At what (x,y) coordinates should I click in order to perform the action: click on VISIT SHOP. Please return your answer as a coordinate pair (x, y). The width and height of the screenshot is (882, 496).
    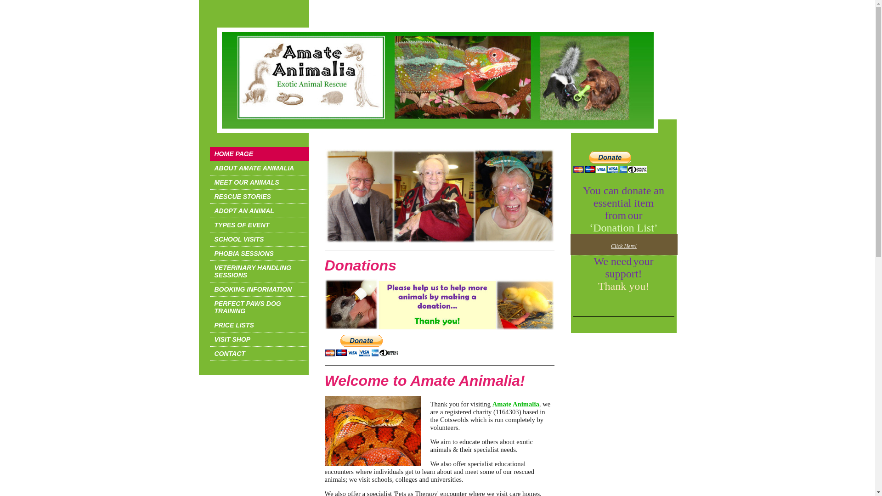
    Looking at the image, I should click on (259, 339).